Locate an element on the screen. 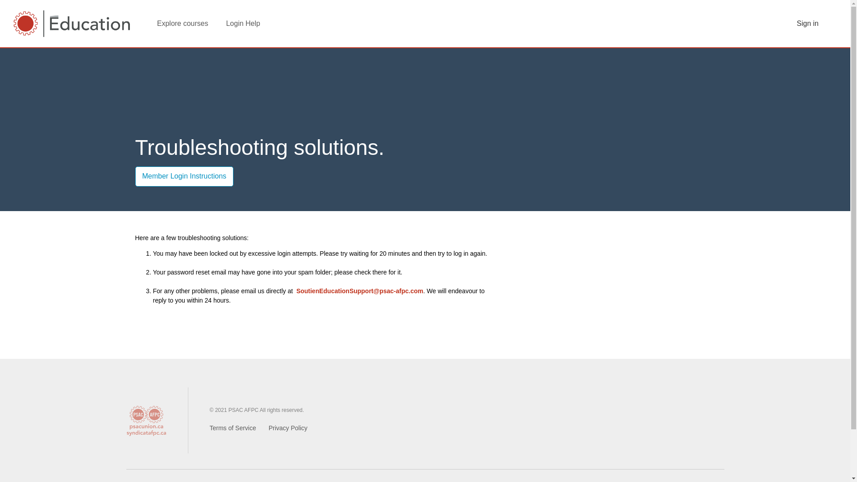 Image resolution: width=857 pixels, height=482 pixels. Member Login Instructions is located at coordinates (184, 176).